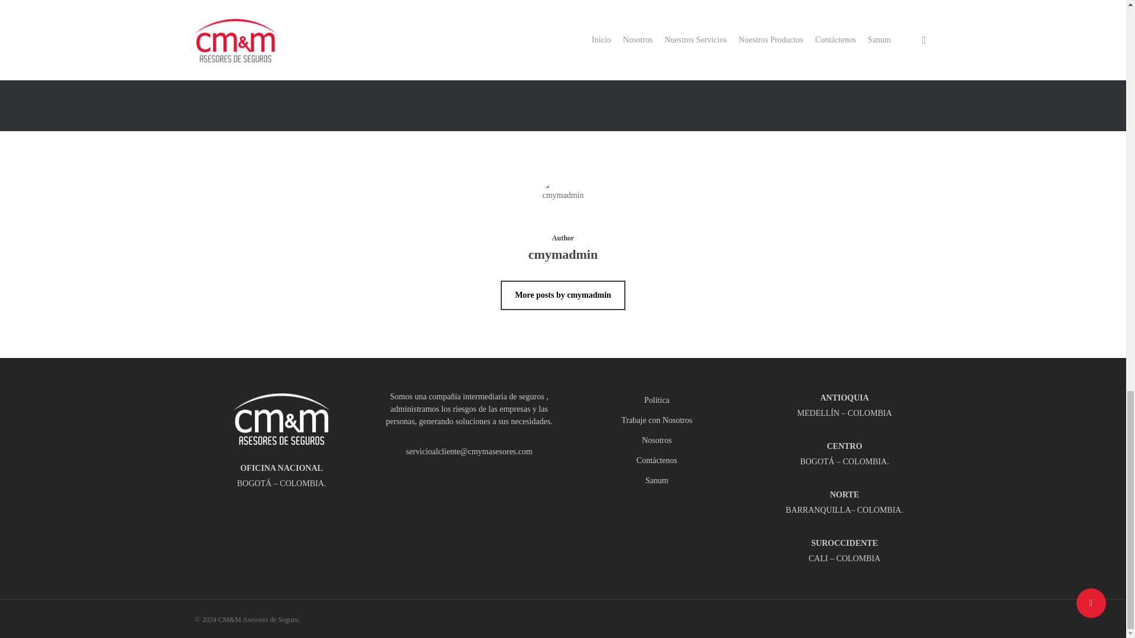 The width and height of the screenshot is (1135, 638). Describe the element at coordinates (657, 481) in the screenshot. I see `Sanum` at that location.